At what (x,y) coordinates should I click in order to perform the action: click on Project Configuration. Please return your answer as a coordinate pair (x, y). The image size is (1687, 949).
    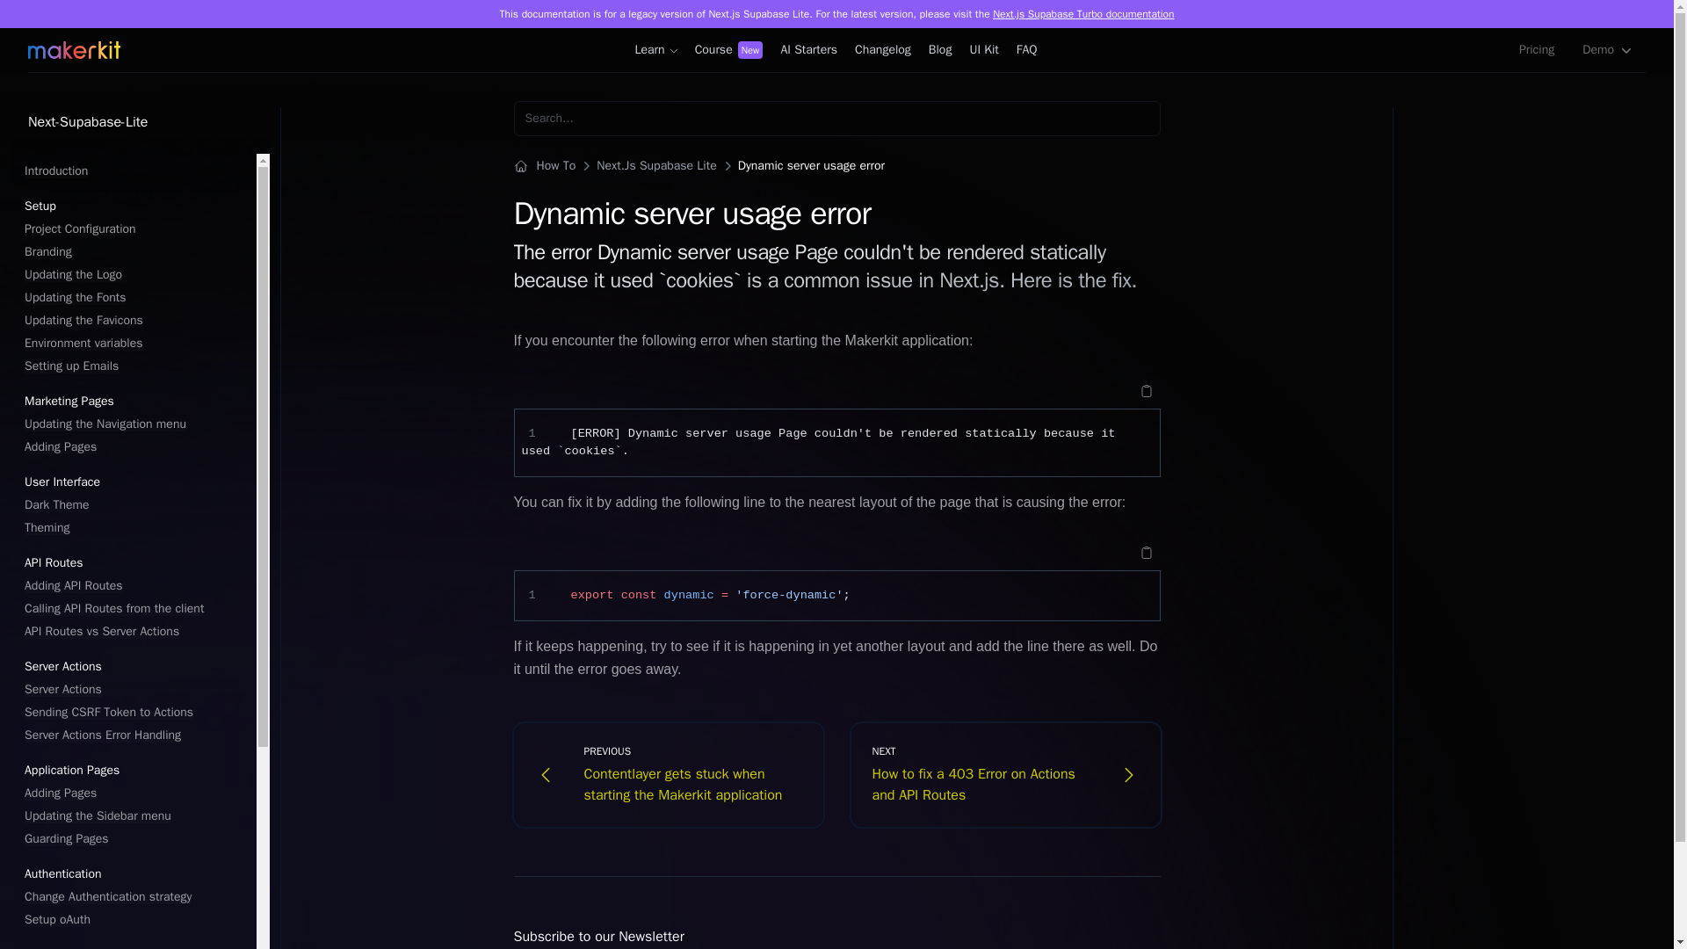
    Looking at the image, I should click on (134, 229).